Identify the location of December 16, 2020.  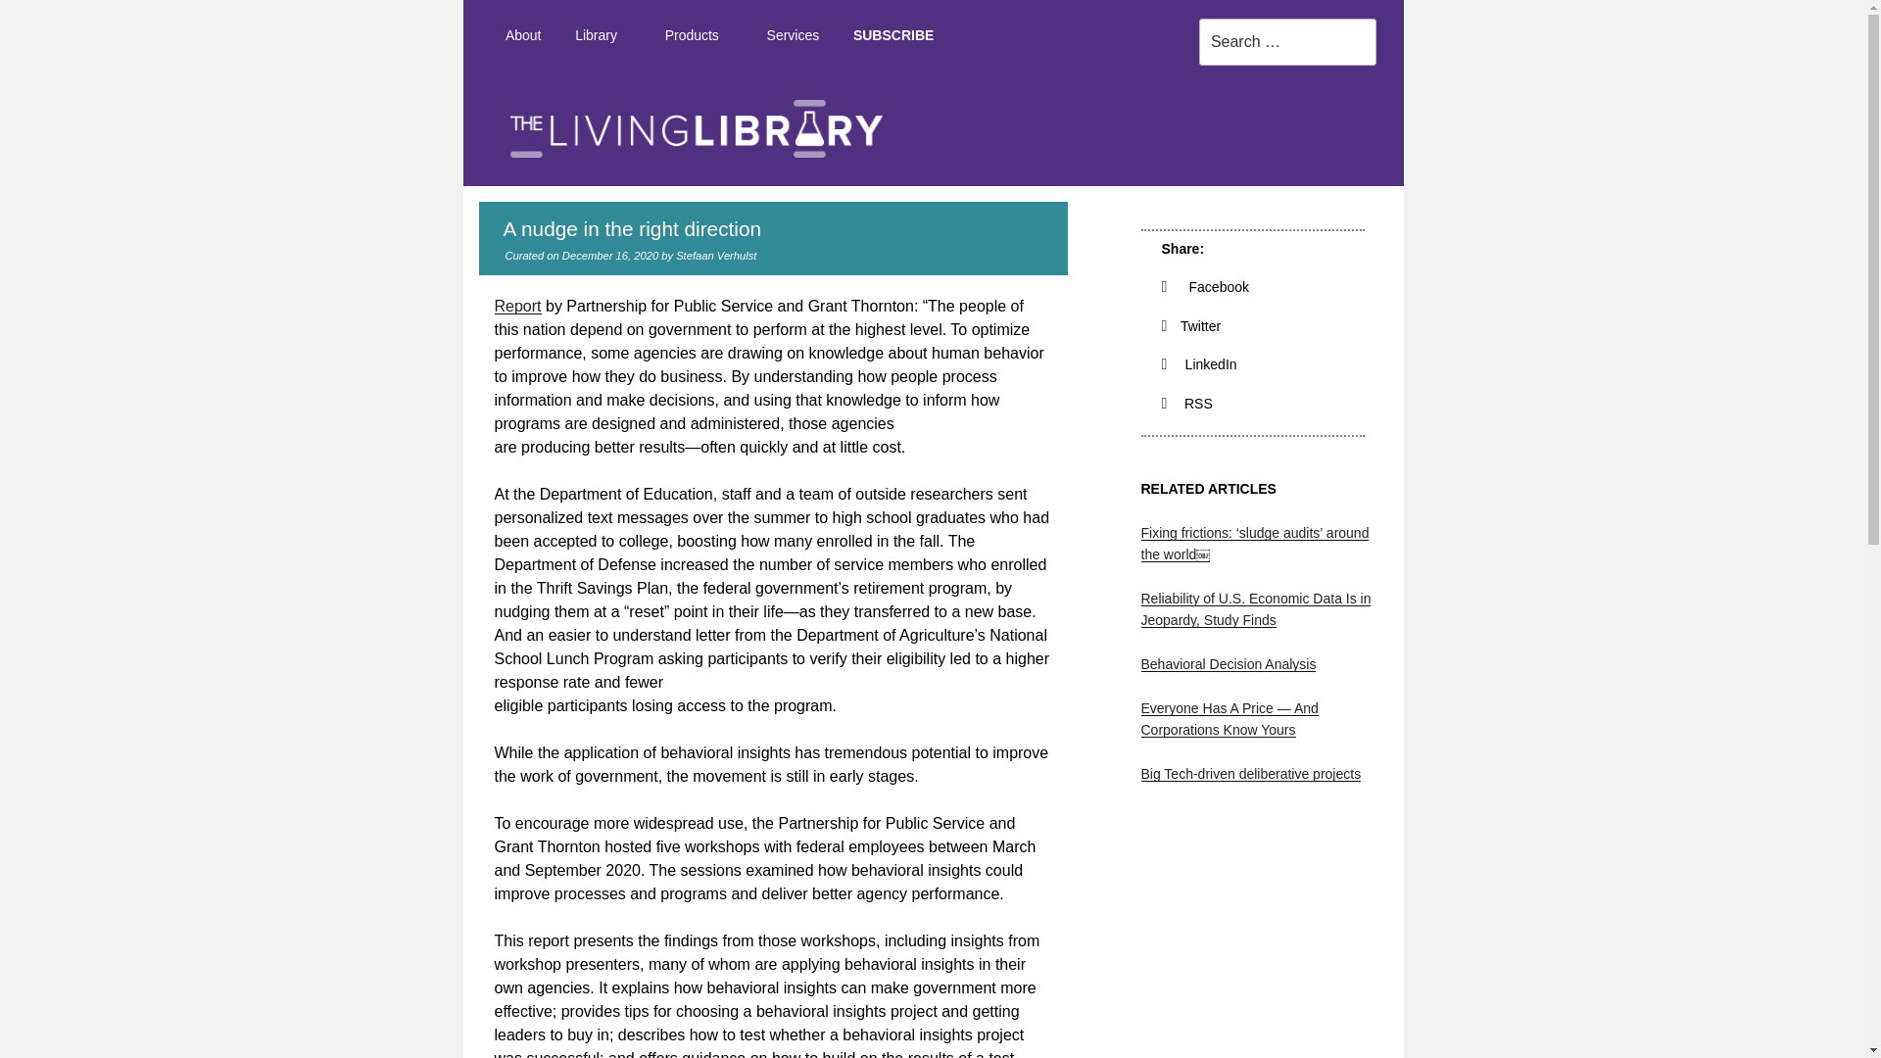
(610, 255).